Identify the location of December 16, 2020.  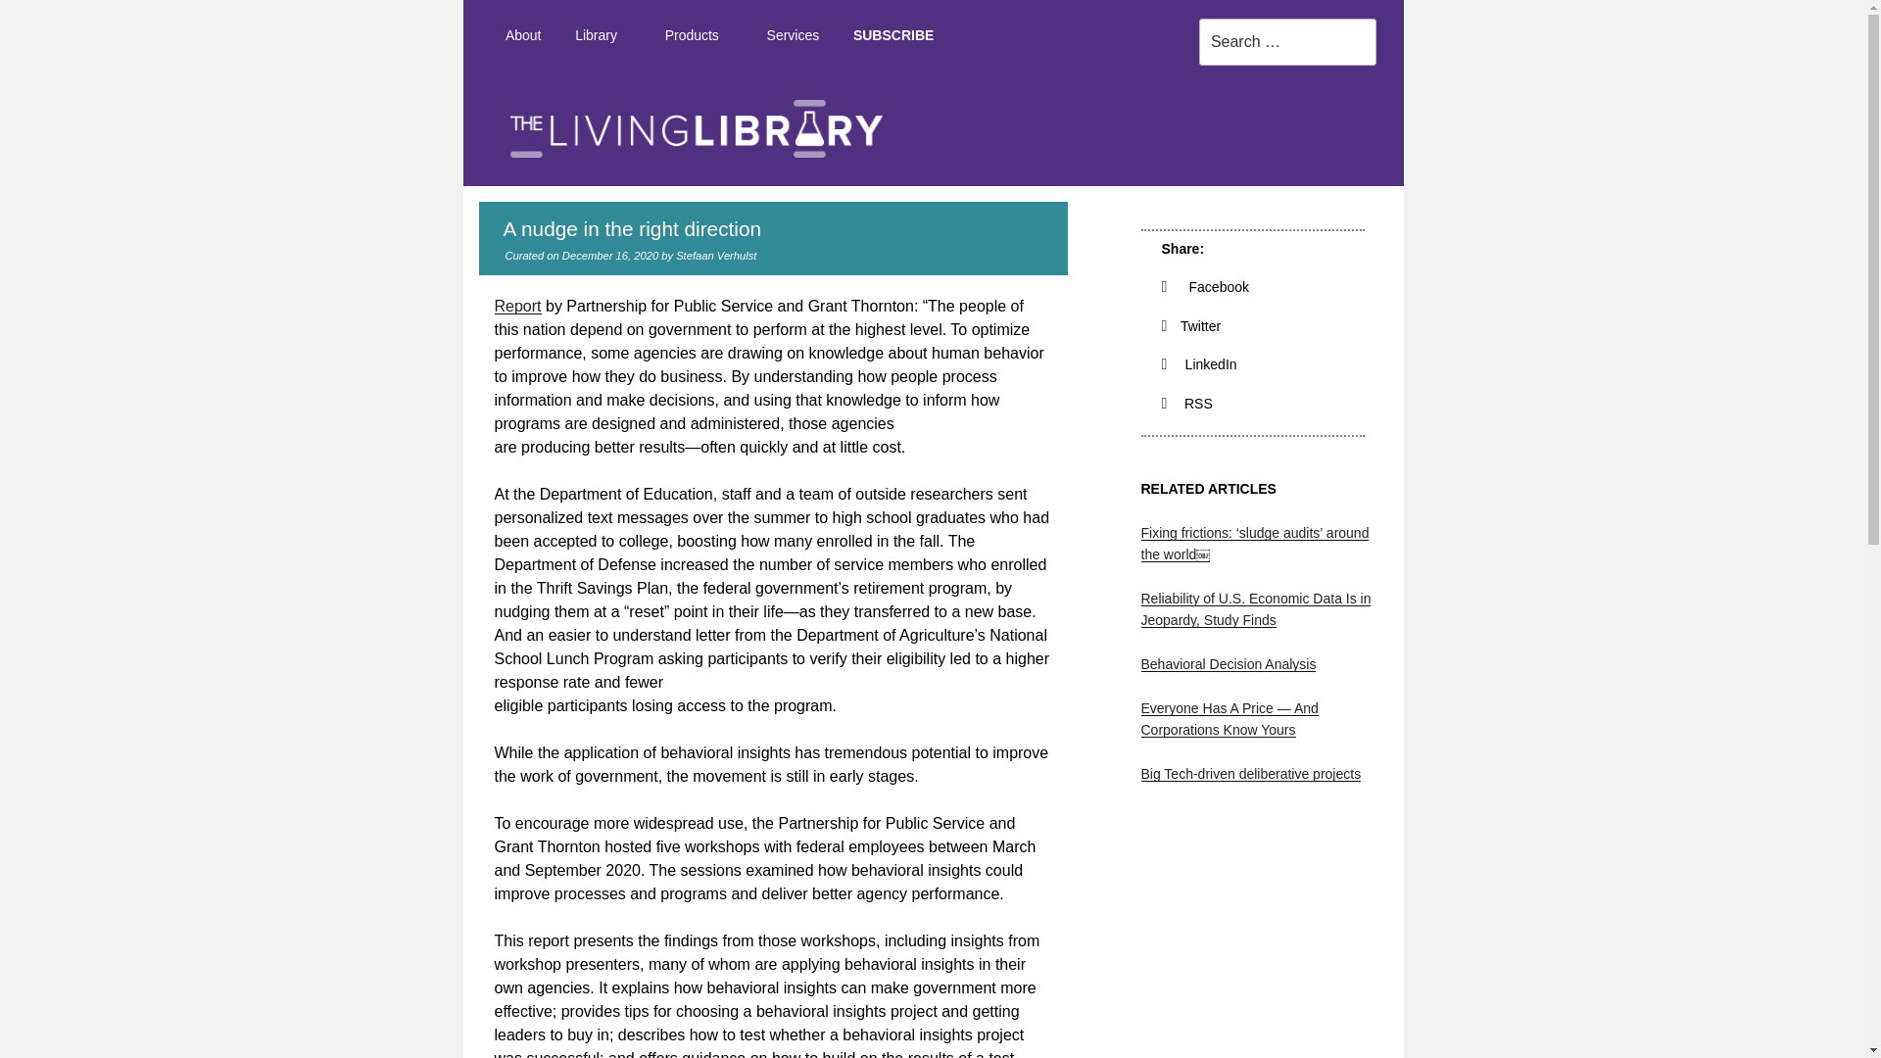
(610, 255).